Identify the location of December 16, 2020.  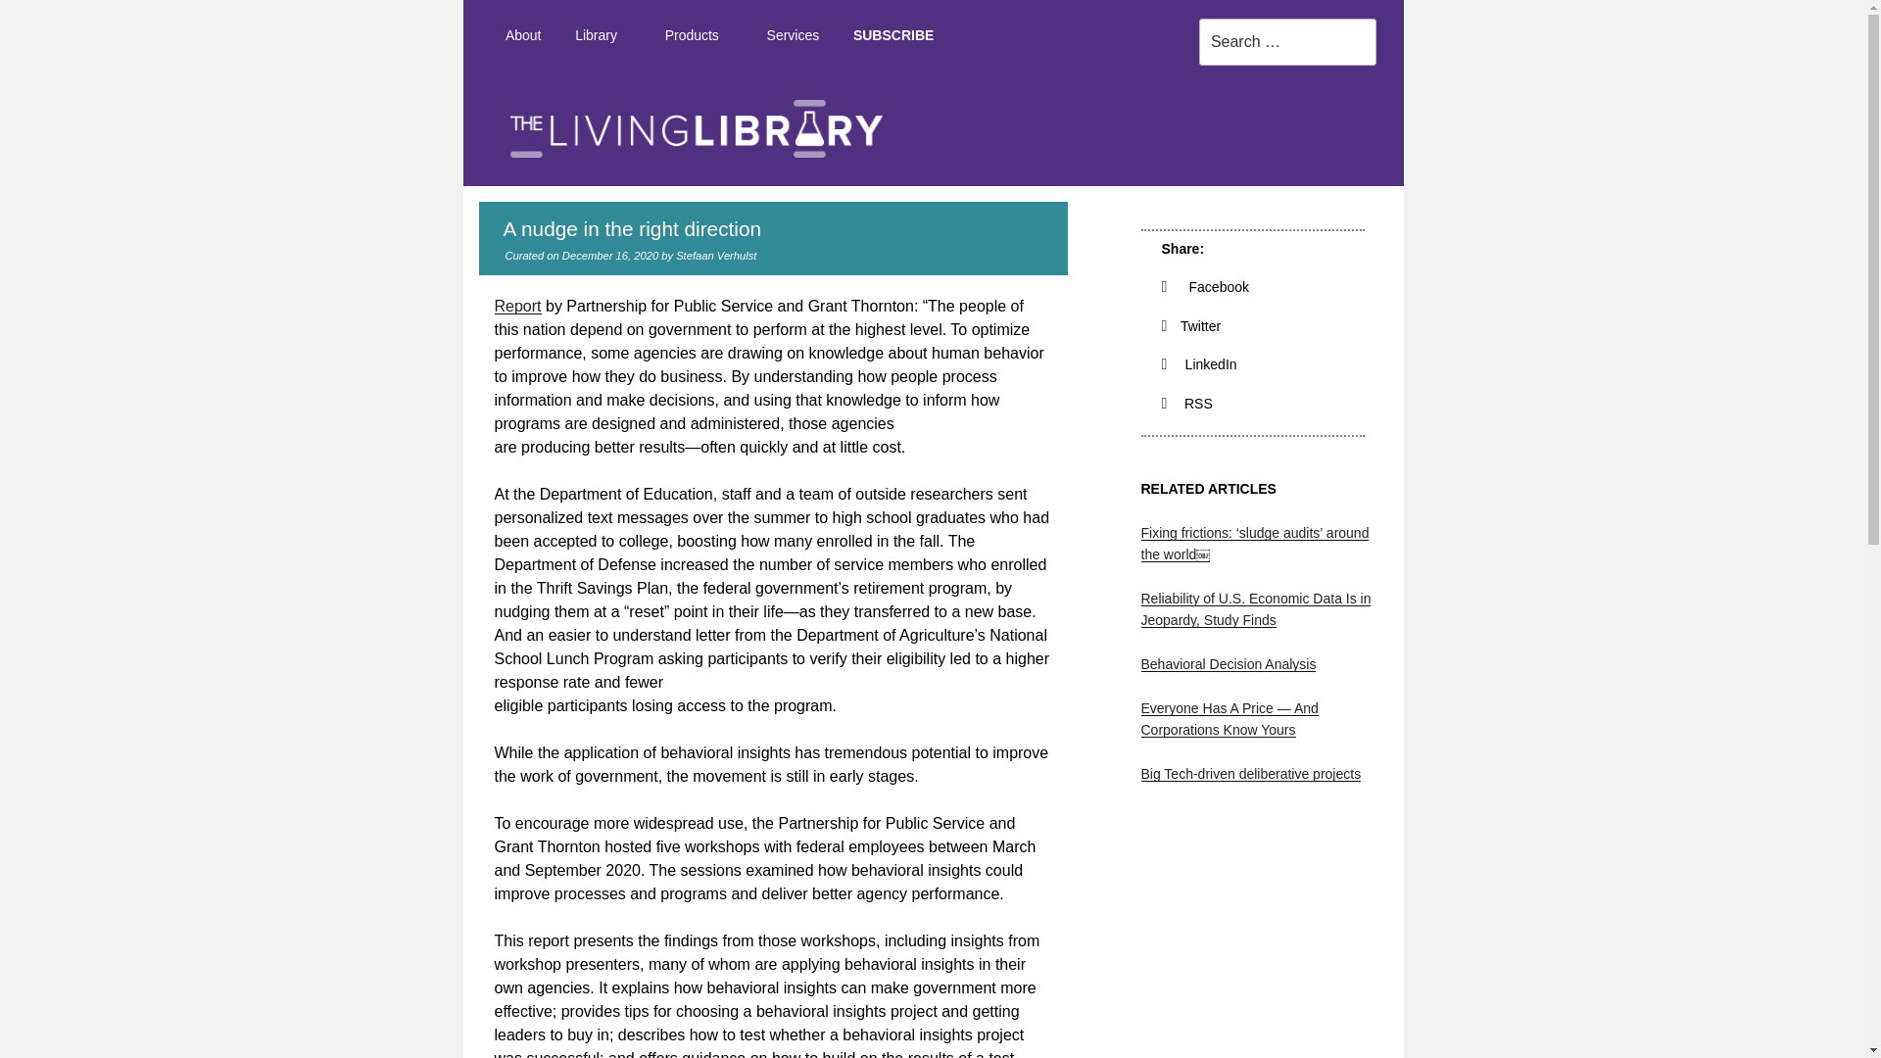
(610, 255).